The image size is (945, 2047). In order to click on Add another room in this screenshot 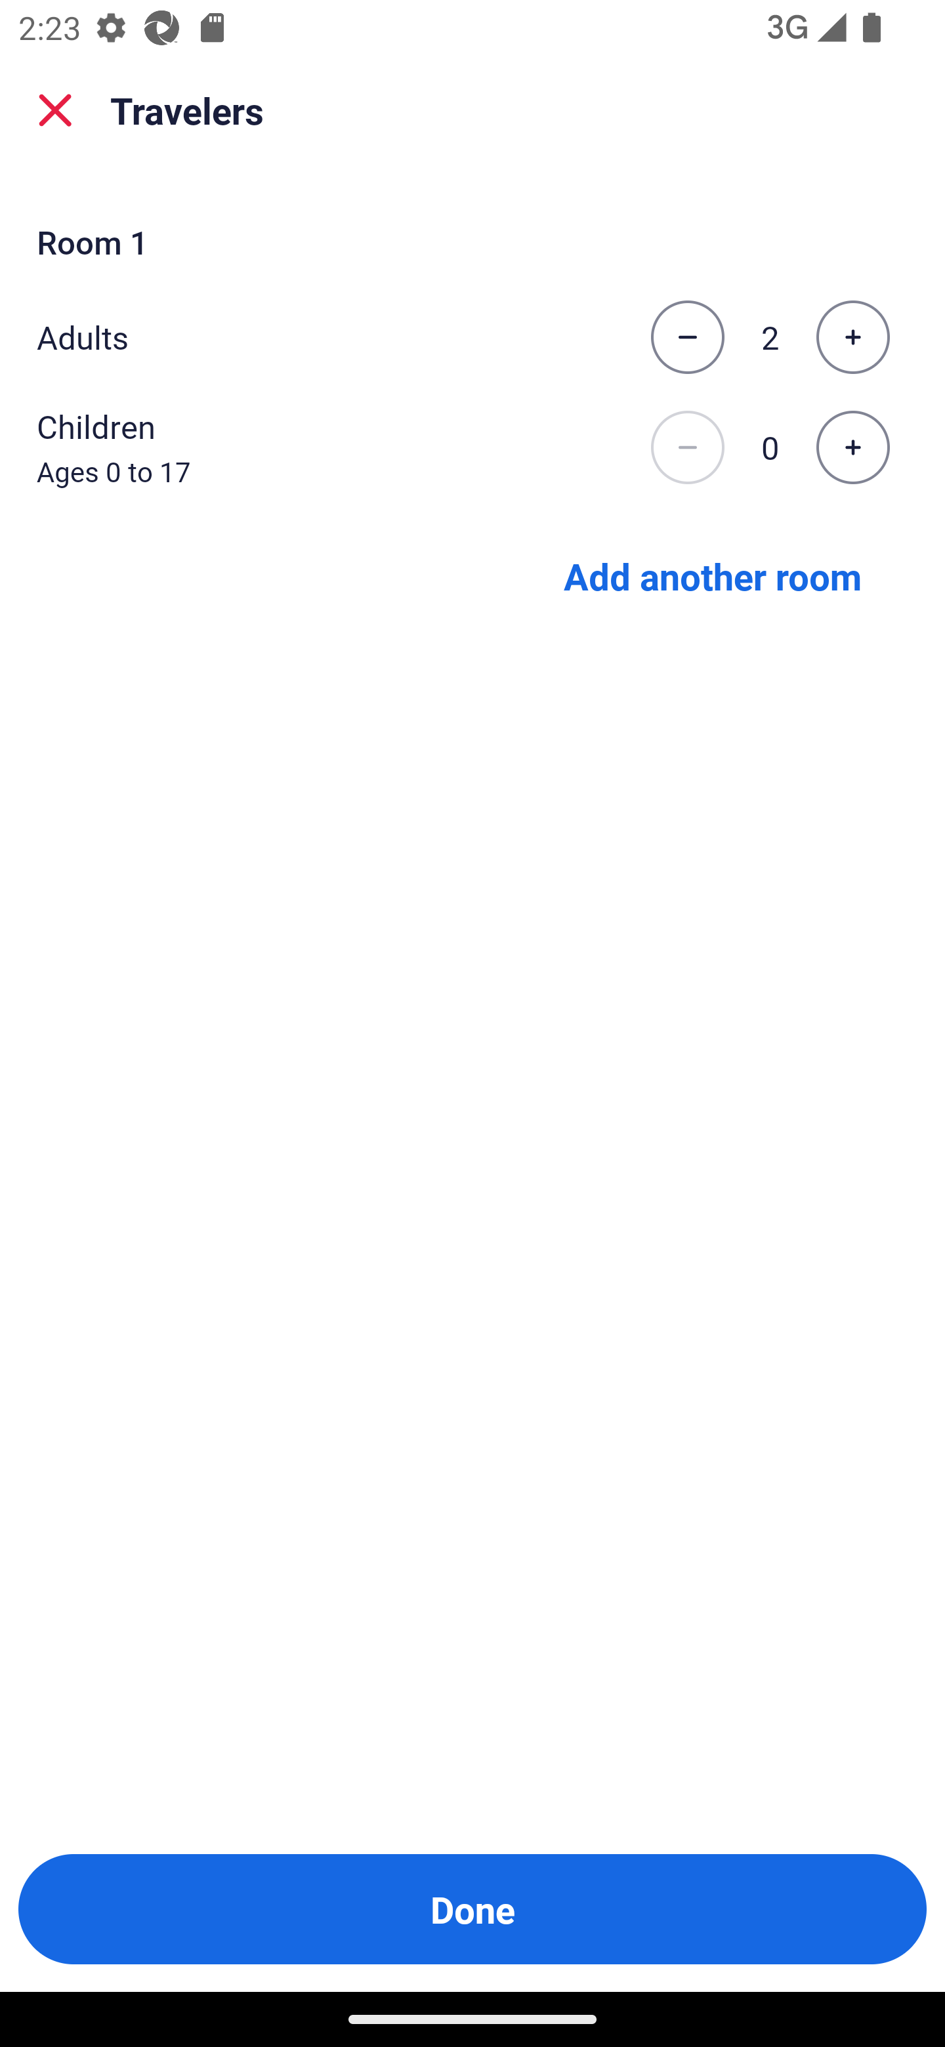, I will do `click(713, 575)`.